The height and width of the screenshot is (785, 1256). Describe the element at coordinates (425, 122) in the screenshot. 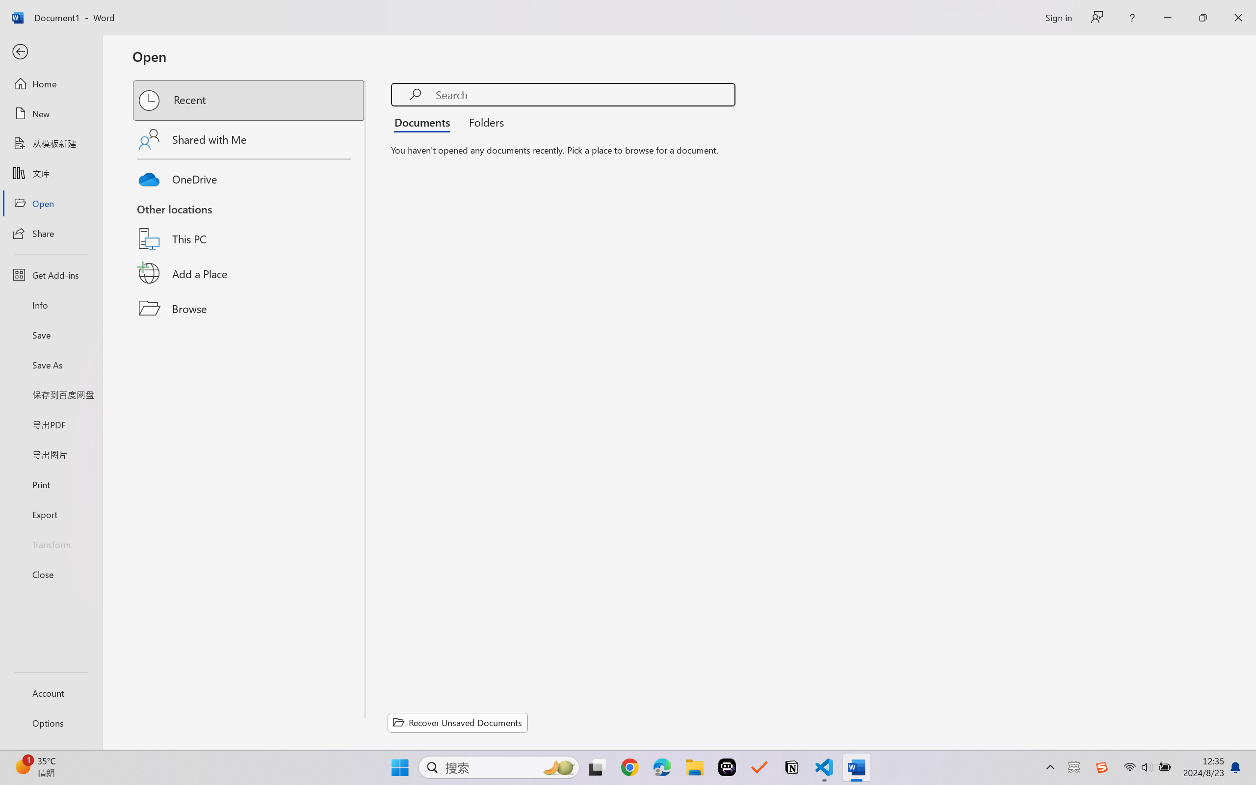

I see `Documents` at that location.